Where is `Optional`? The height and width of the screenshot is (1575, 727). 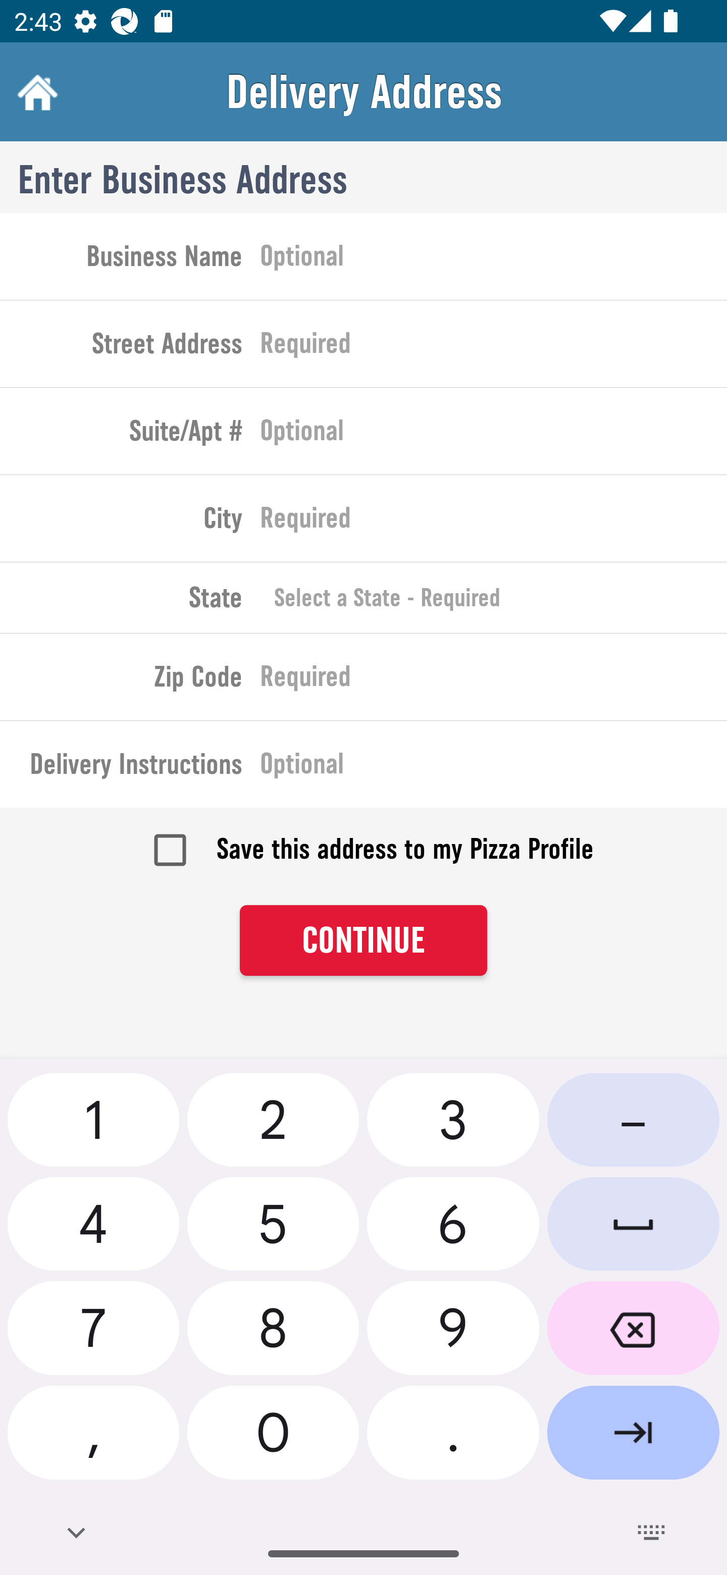
Optional is located at coordinates (494, 767).